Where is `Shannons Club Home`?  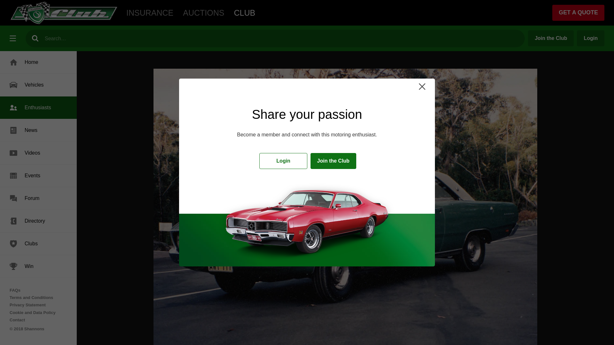
Shannons Club Home is located at coordinates (244, 13).